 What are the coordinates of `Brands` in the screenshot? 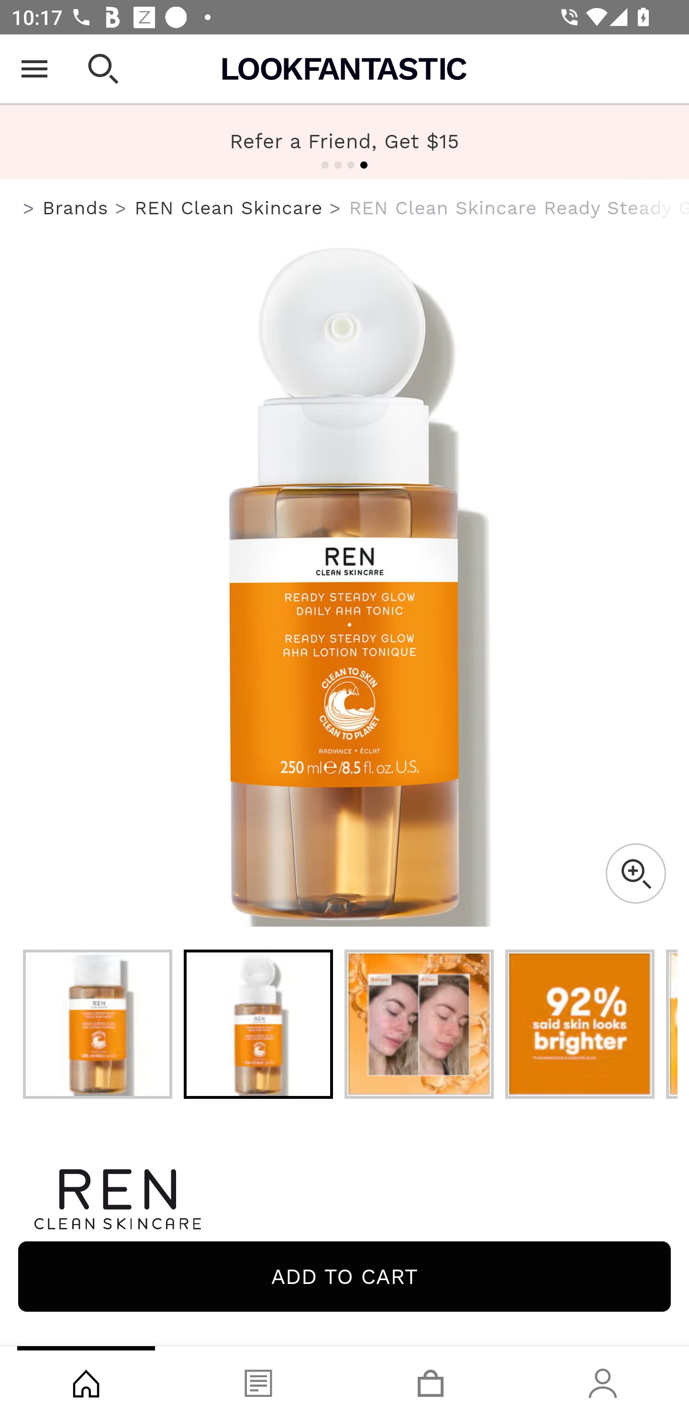 It's located at (75, 208).